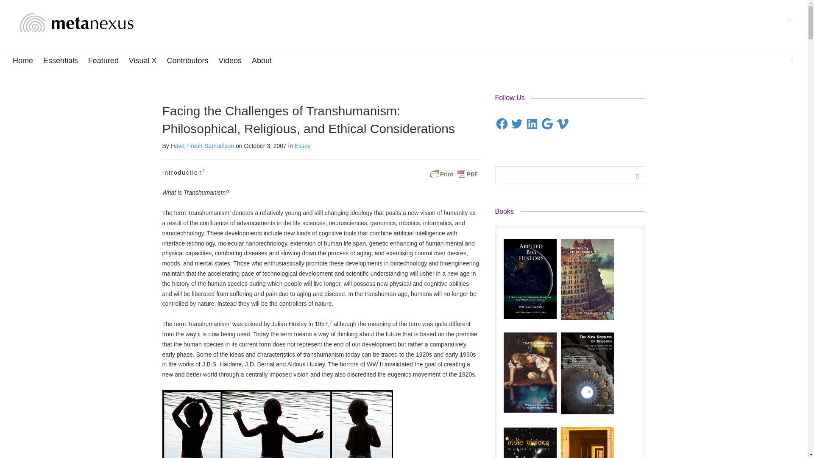 This screenshot has width=814, height=458. I want to click on Essay, so click(303, 146).